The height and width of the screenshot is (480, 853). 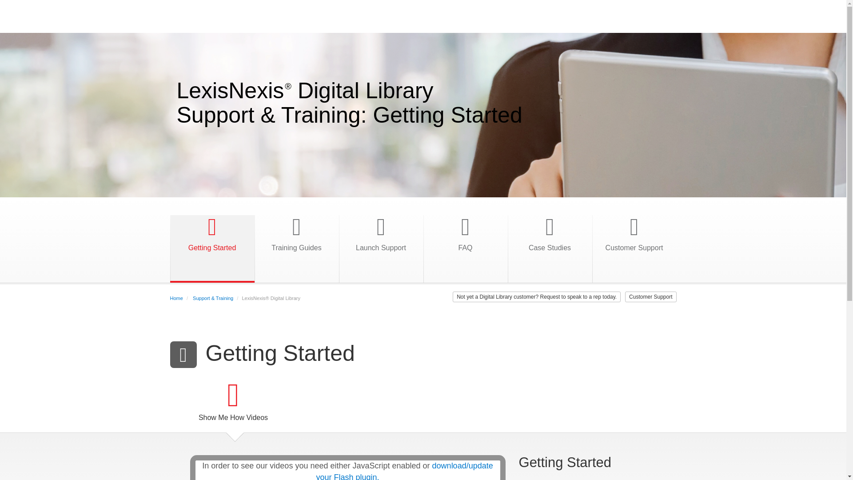 What do you see at coordinates (176, 298) in the screenshot?
I see `Home` at bounding box center [176, 298].